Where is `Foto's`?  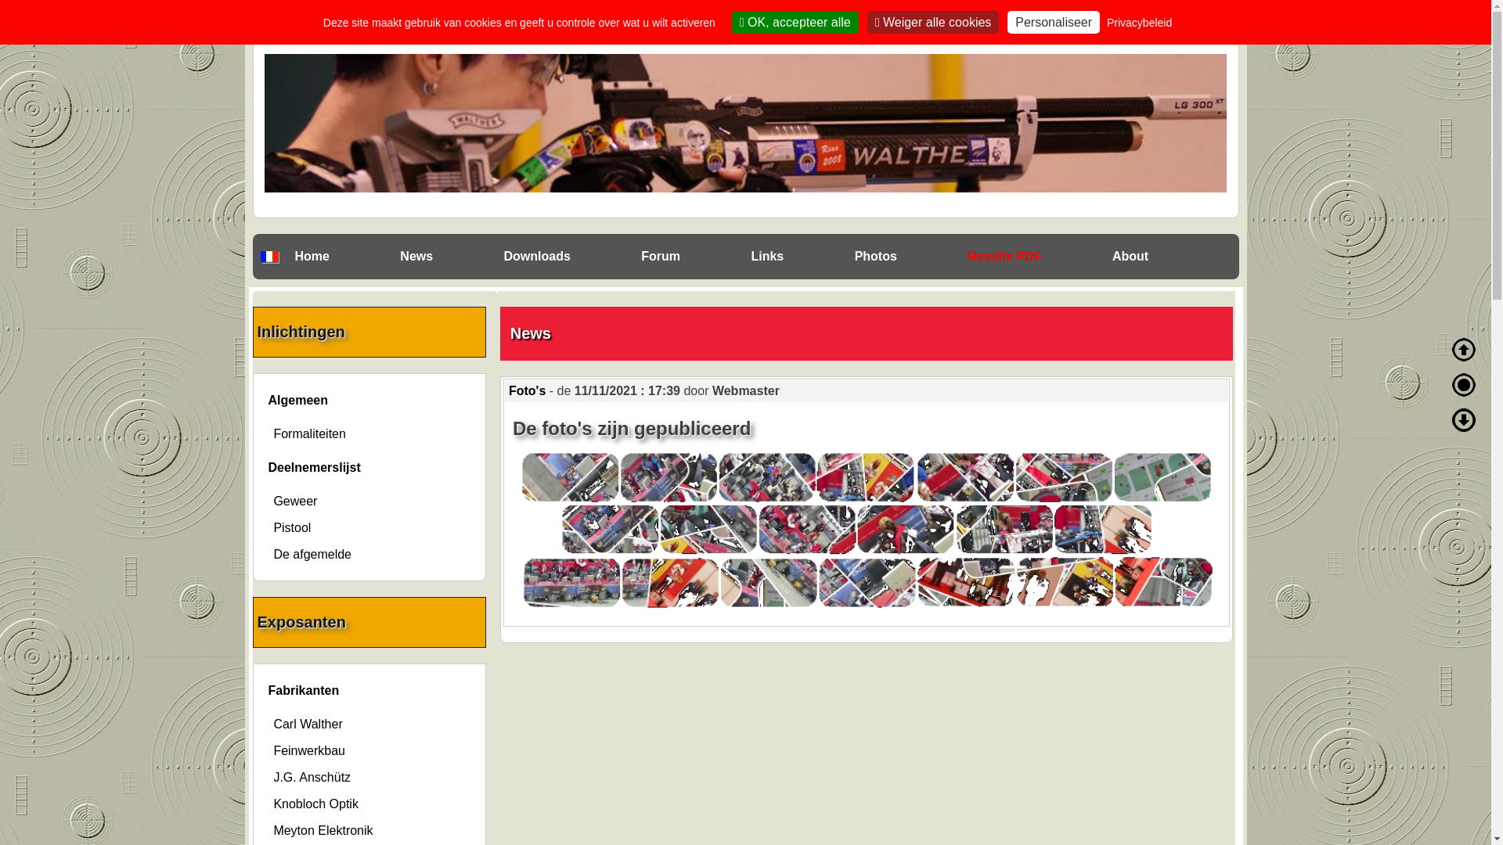
Foto's is located at coordinates (529, 391).